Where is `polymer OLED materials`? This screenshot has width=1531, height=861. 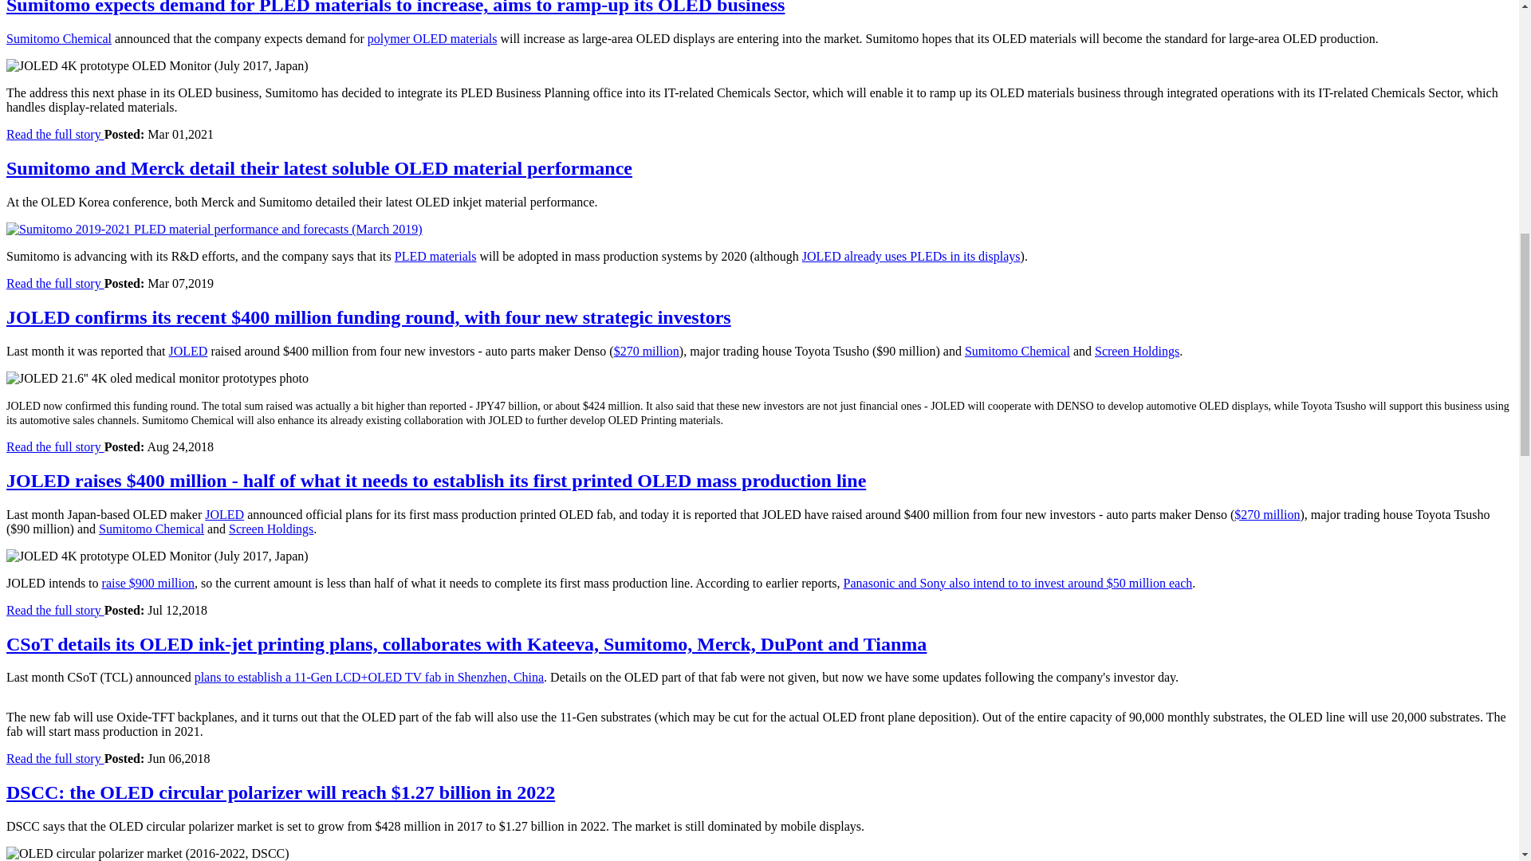 polymer OLED materials is located at coordinates (432, 38).